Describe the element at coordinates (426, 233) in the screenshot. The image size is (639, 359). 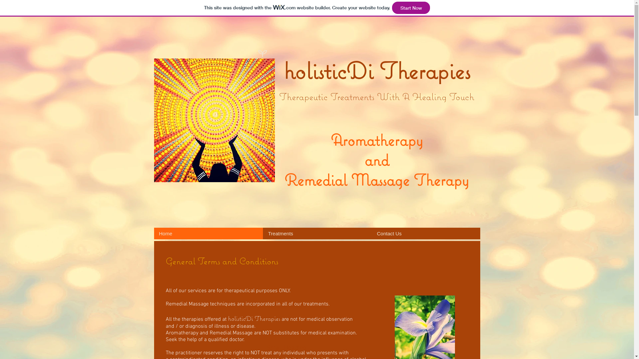
I see `Contact Us` at that location.